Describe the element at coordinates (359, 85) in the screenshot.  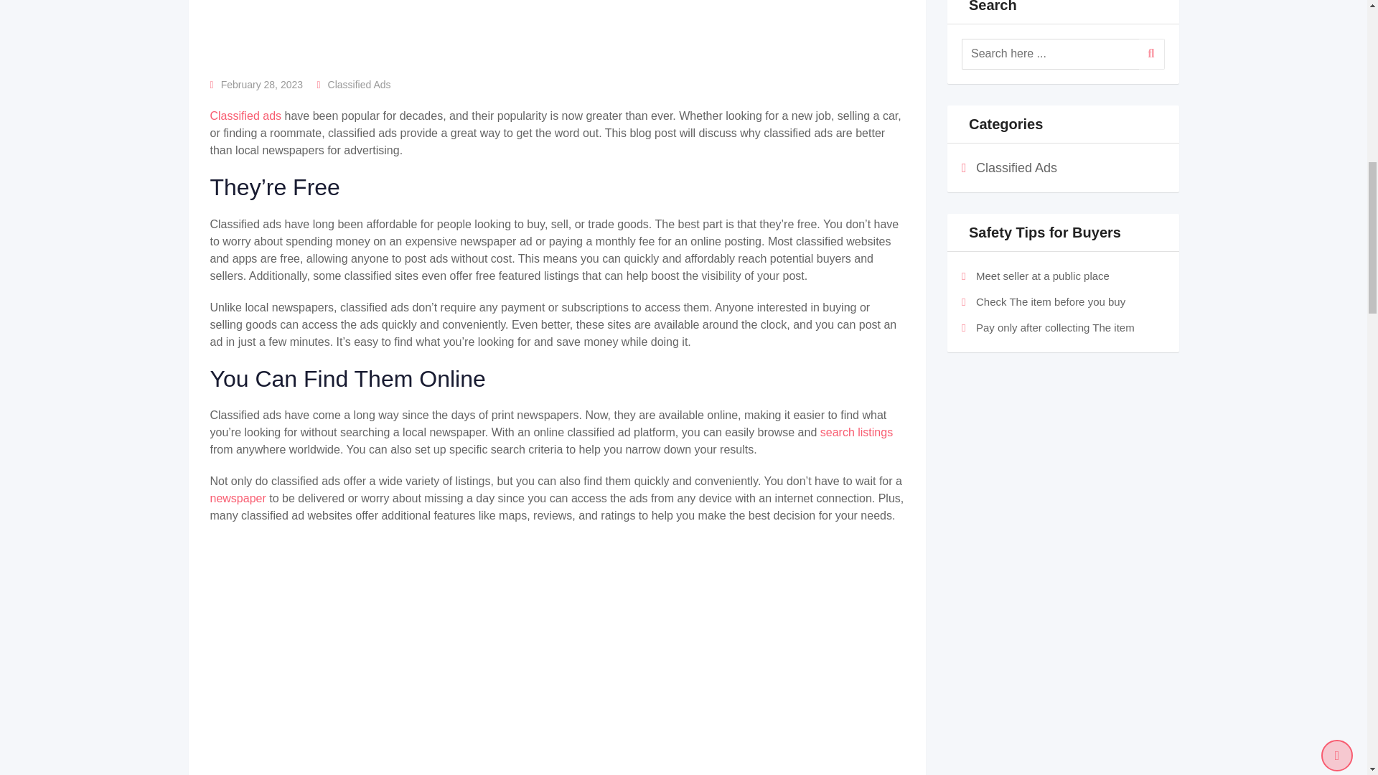
I see `Classified Ads` at that location.